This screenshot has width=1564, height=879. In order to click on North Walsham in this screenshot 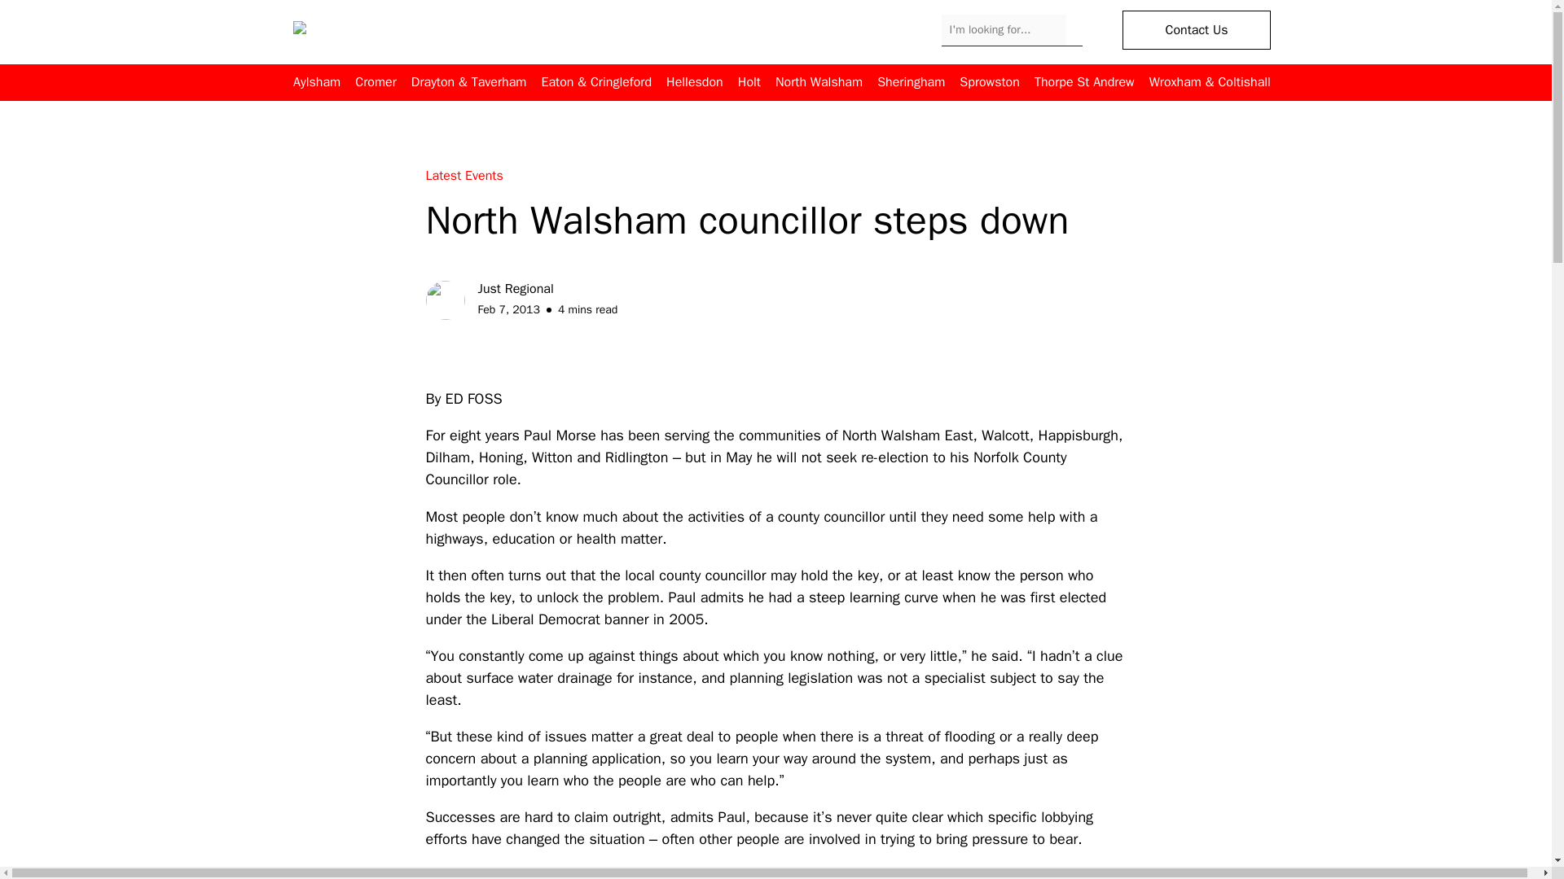, I will do `click(819, 82)`.